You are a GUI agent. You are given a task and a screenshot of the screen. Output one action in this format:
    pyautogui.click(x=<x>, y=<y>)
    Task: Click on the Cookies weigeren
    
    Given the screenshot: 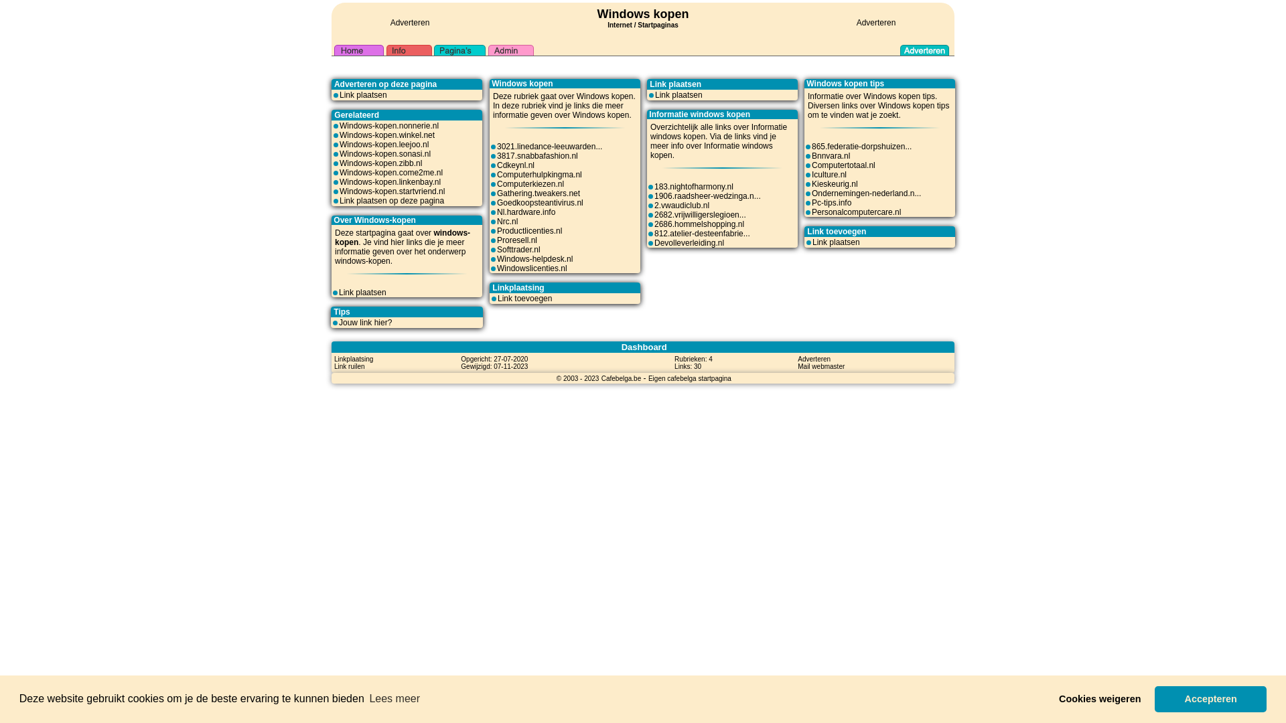 What is the action you would take?
    pyautogui.click(x=1100, y=699)
    